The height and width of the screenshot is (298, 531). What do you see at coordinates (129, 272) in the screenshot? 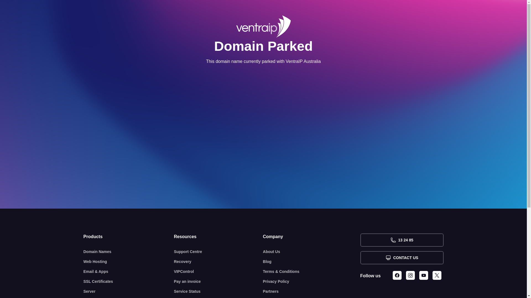
I see `Email & Apps` at bounding box center [129, 272].